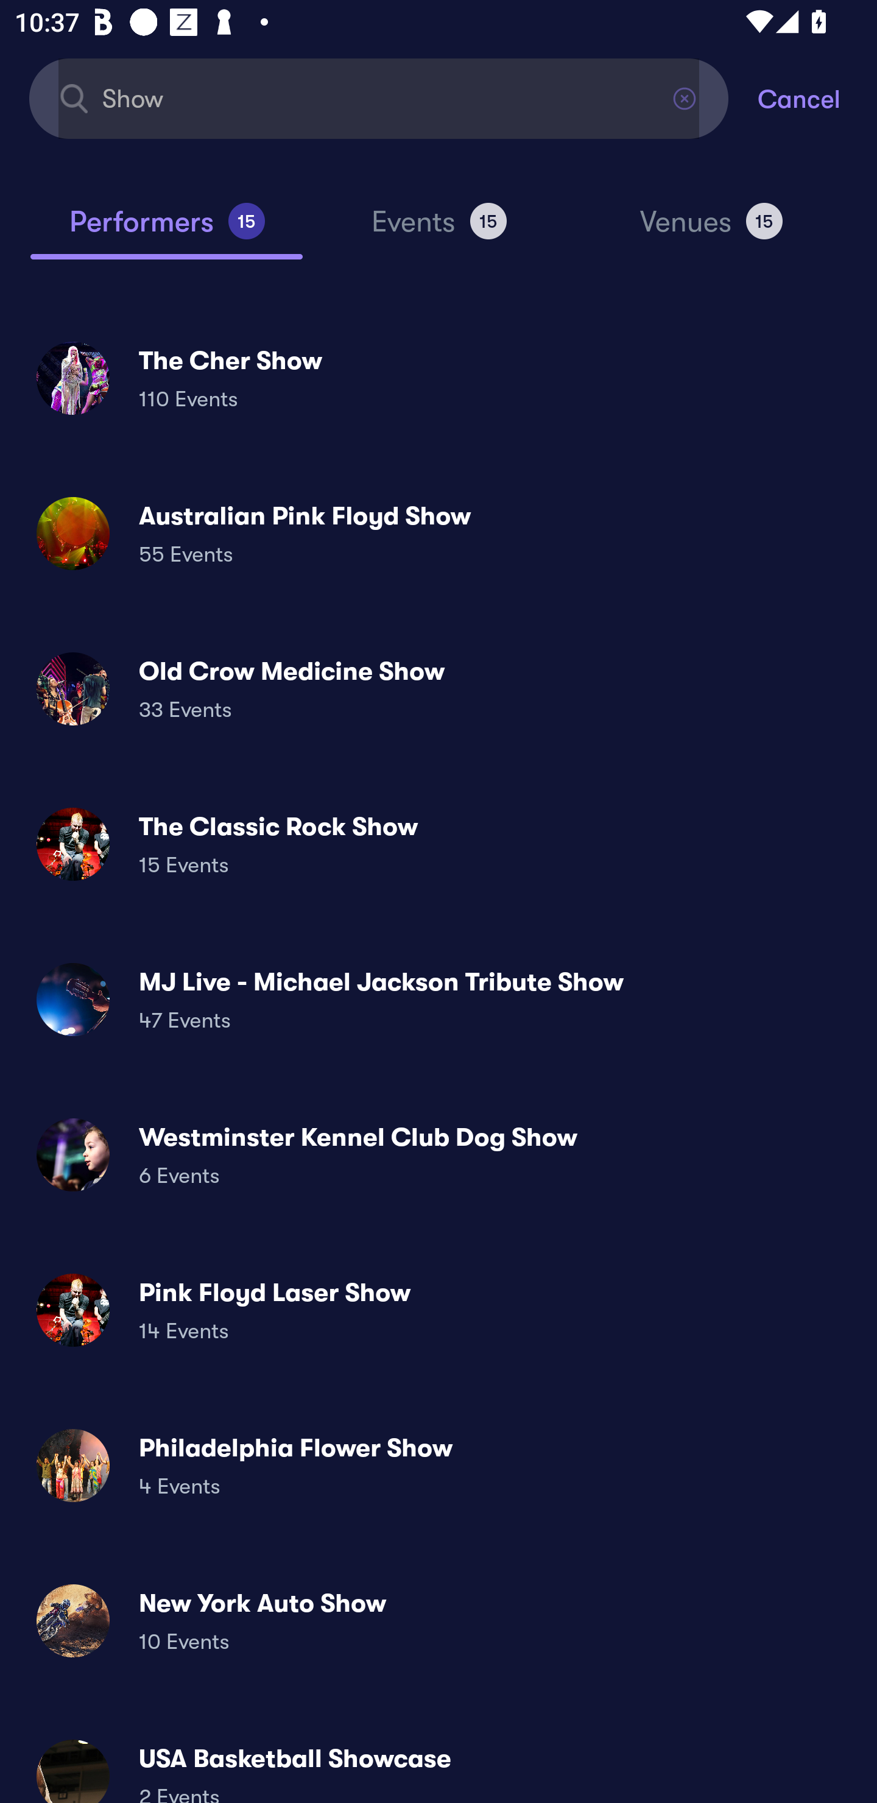 This screenshot has width=877, height=1803. What do you see at coordinates (438, 1620) in the screenshot?
I see `New York Auto Show 10 Events` at bounding box center [438, 1620].